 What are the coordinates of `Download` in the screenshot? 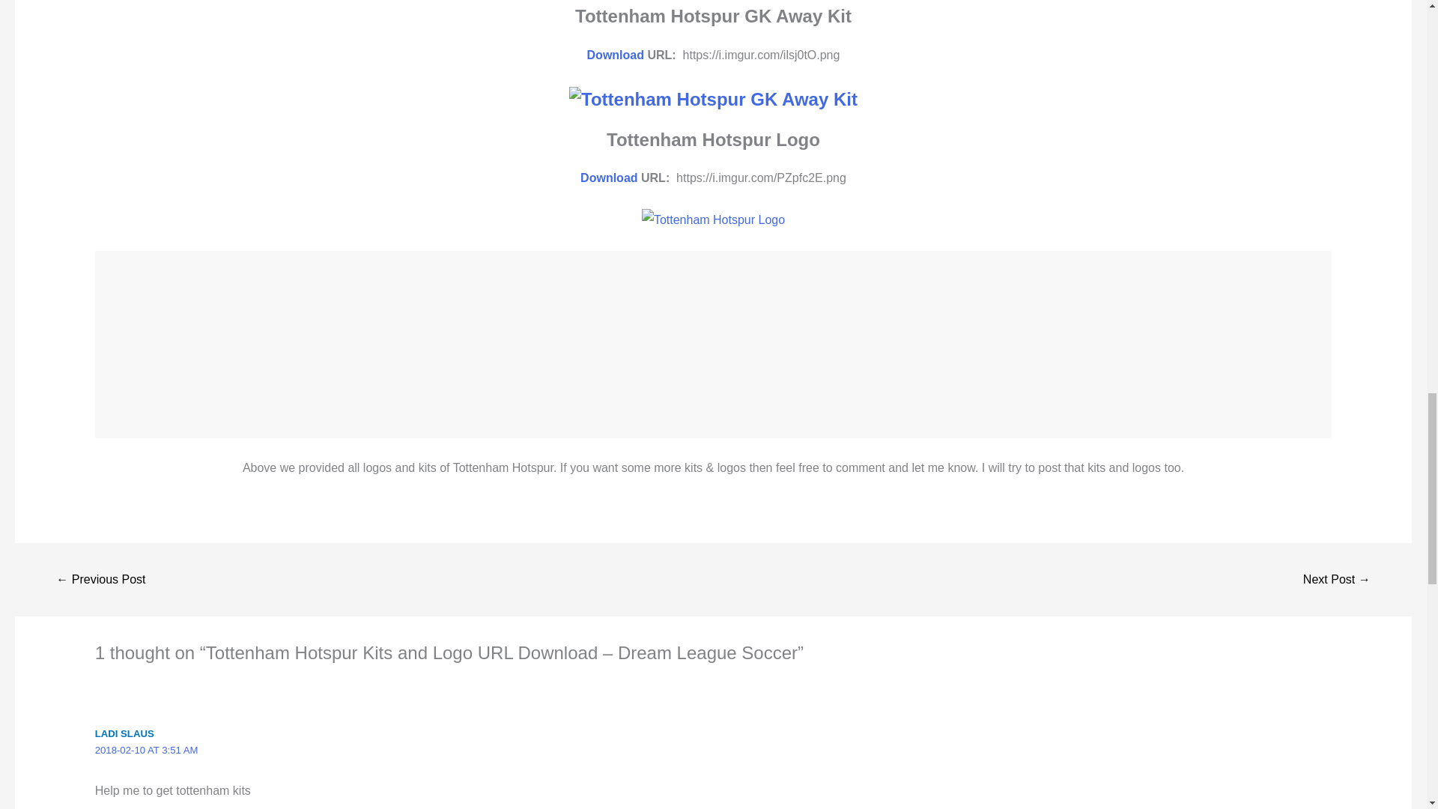 It's located at (616, 55).